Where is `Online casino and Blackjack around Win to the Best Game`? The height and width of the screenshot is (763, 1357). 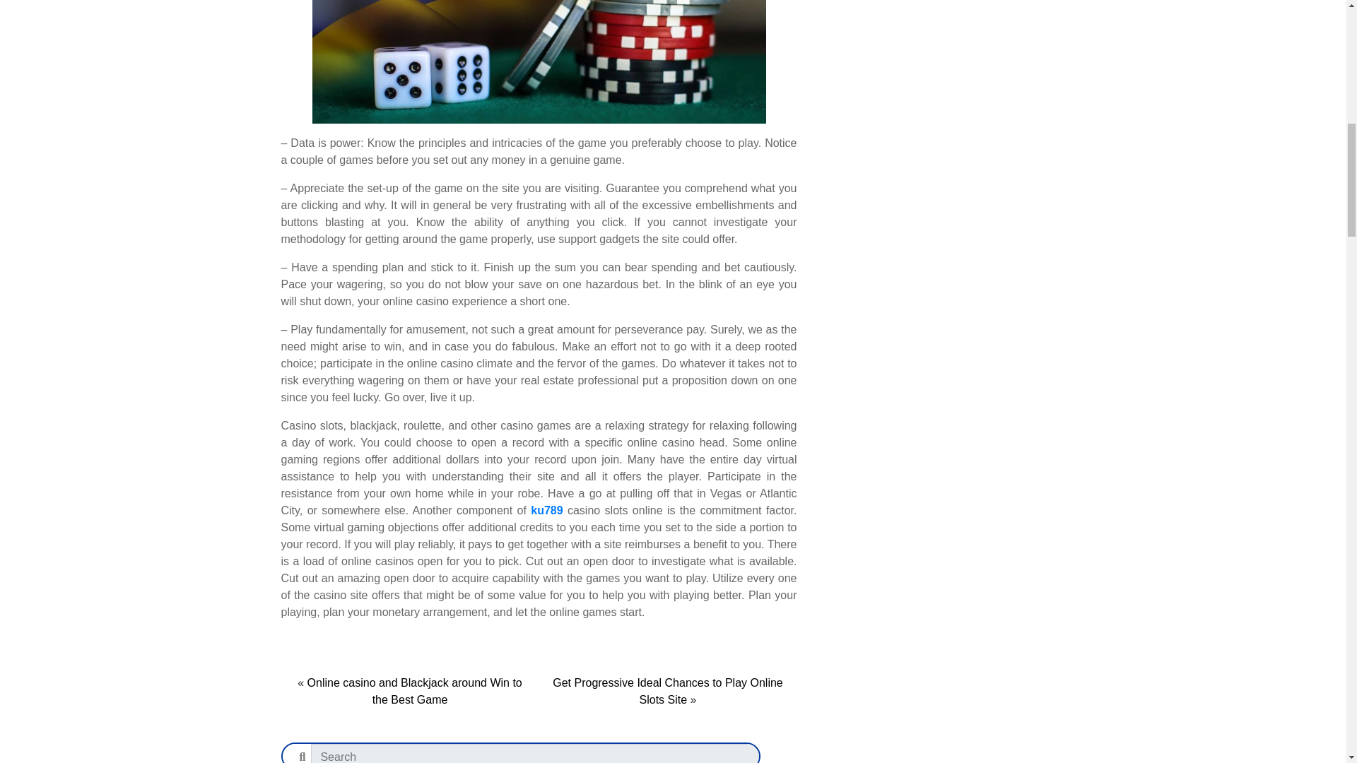
Online casino and Blackjack around Win to the Best Game is located at coordinates (415, 691).